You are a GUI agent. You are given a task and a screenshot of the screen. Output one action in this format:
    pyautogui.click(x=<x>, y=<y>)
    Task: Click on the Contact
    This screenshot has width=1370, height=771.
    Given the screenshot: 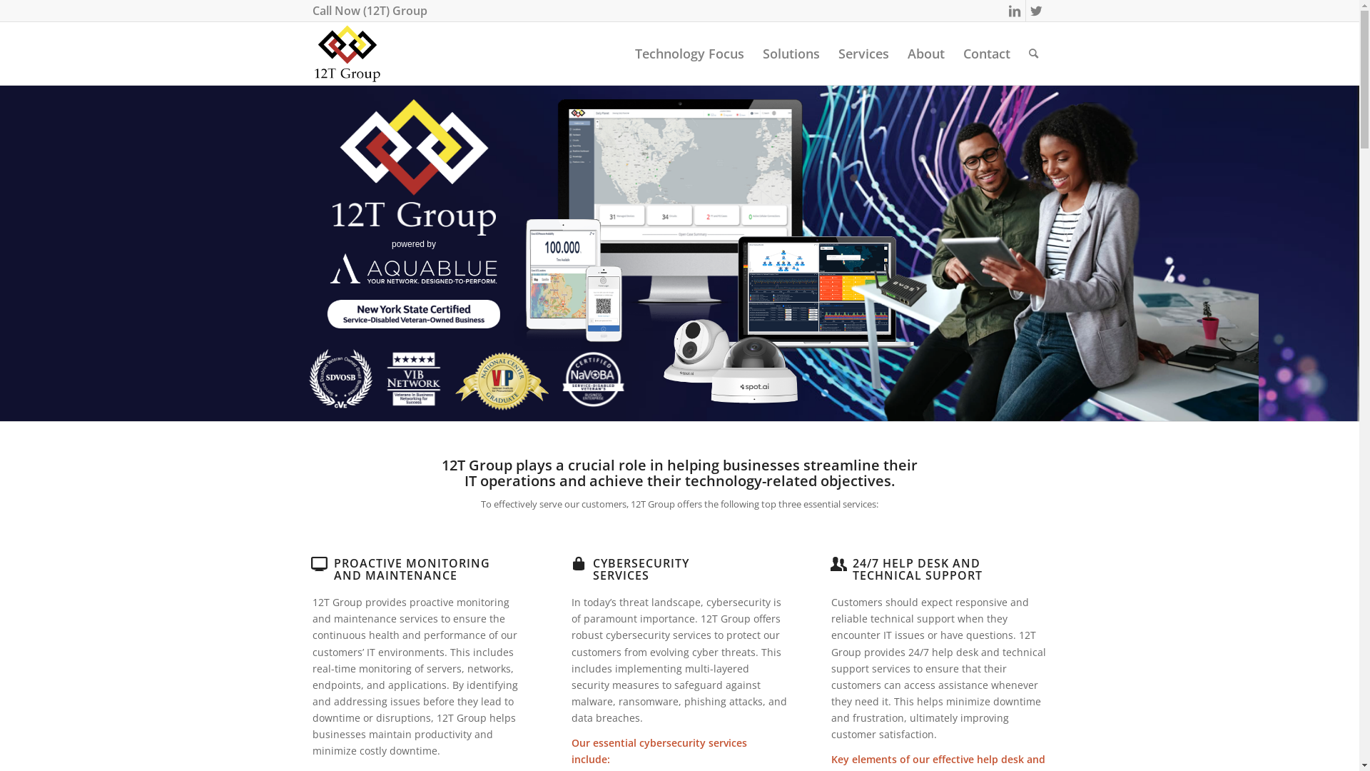 What is the action you would take?
    pyautogui.click(x=986, y=54)
    